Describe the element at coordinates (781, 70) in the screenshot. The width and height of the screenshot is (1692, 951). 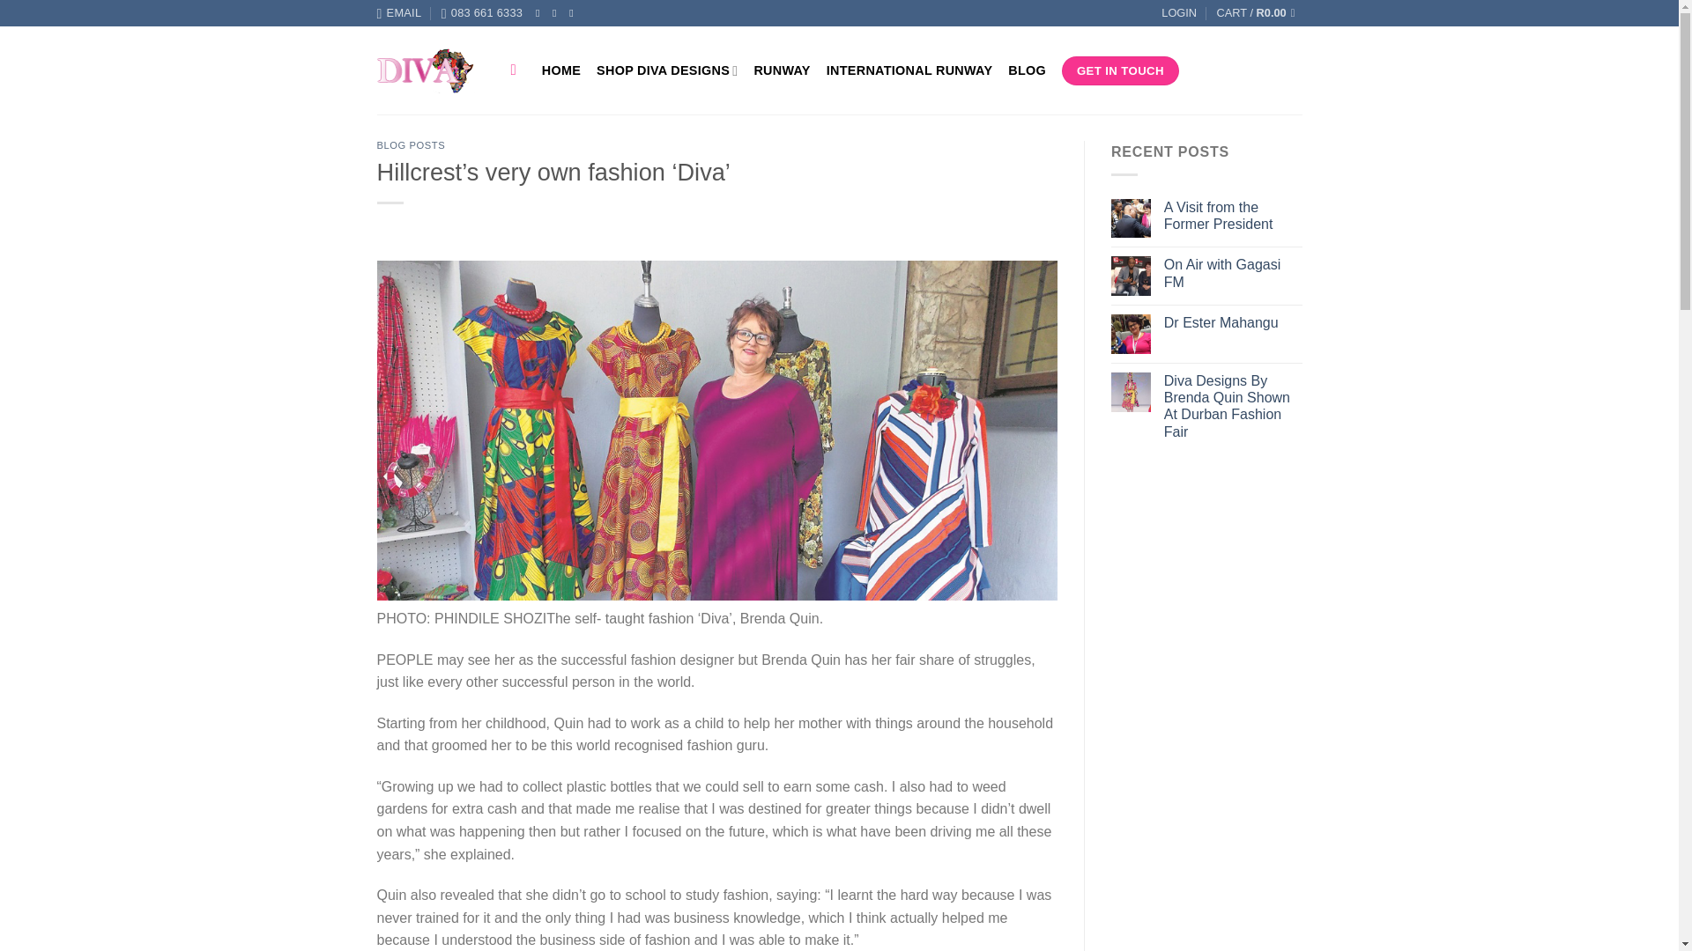
I see `RUNWAY` at that location.